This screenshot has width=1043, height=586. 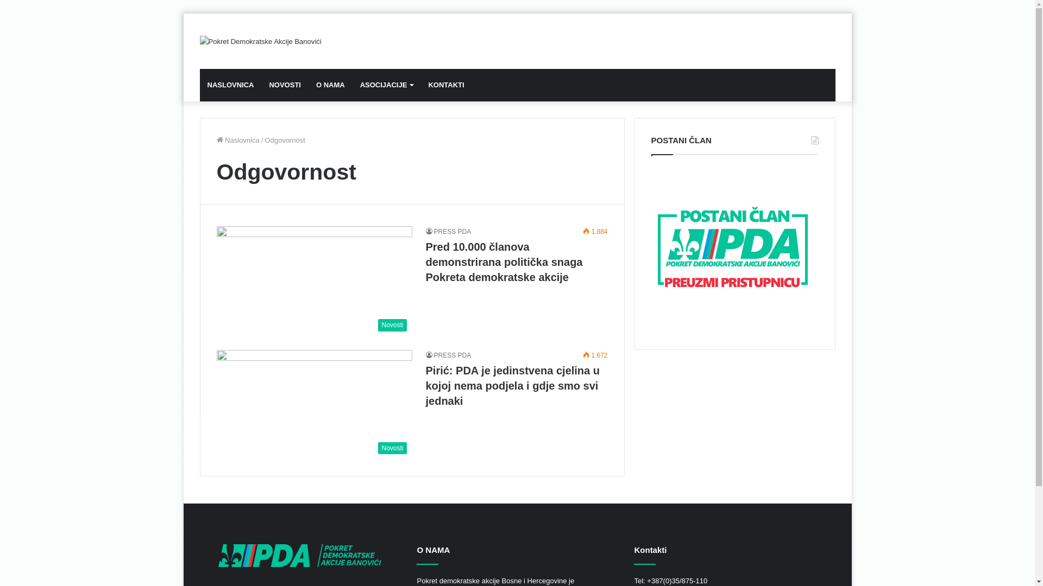 I want to click on NOVOSTI, so click(x=285, y=85).